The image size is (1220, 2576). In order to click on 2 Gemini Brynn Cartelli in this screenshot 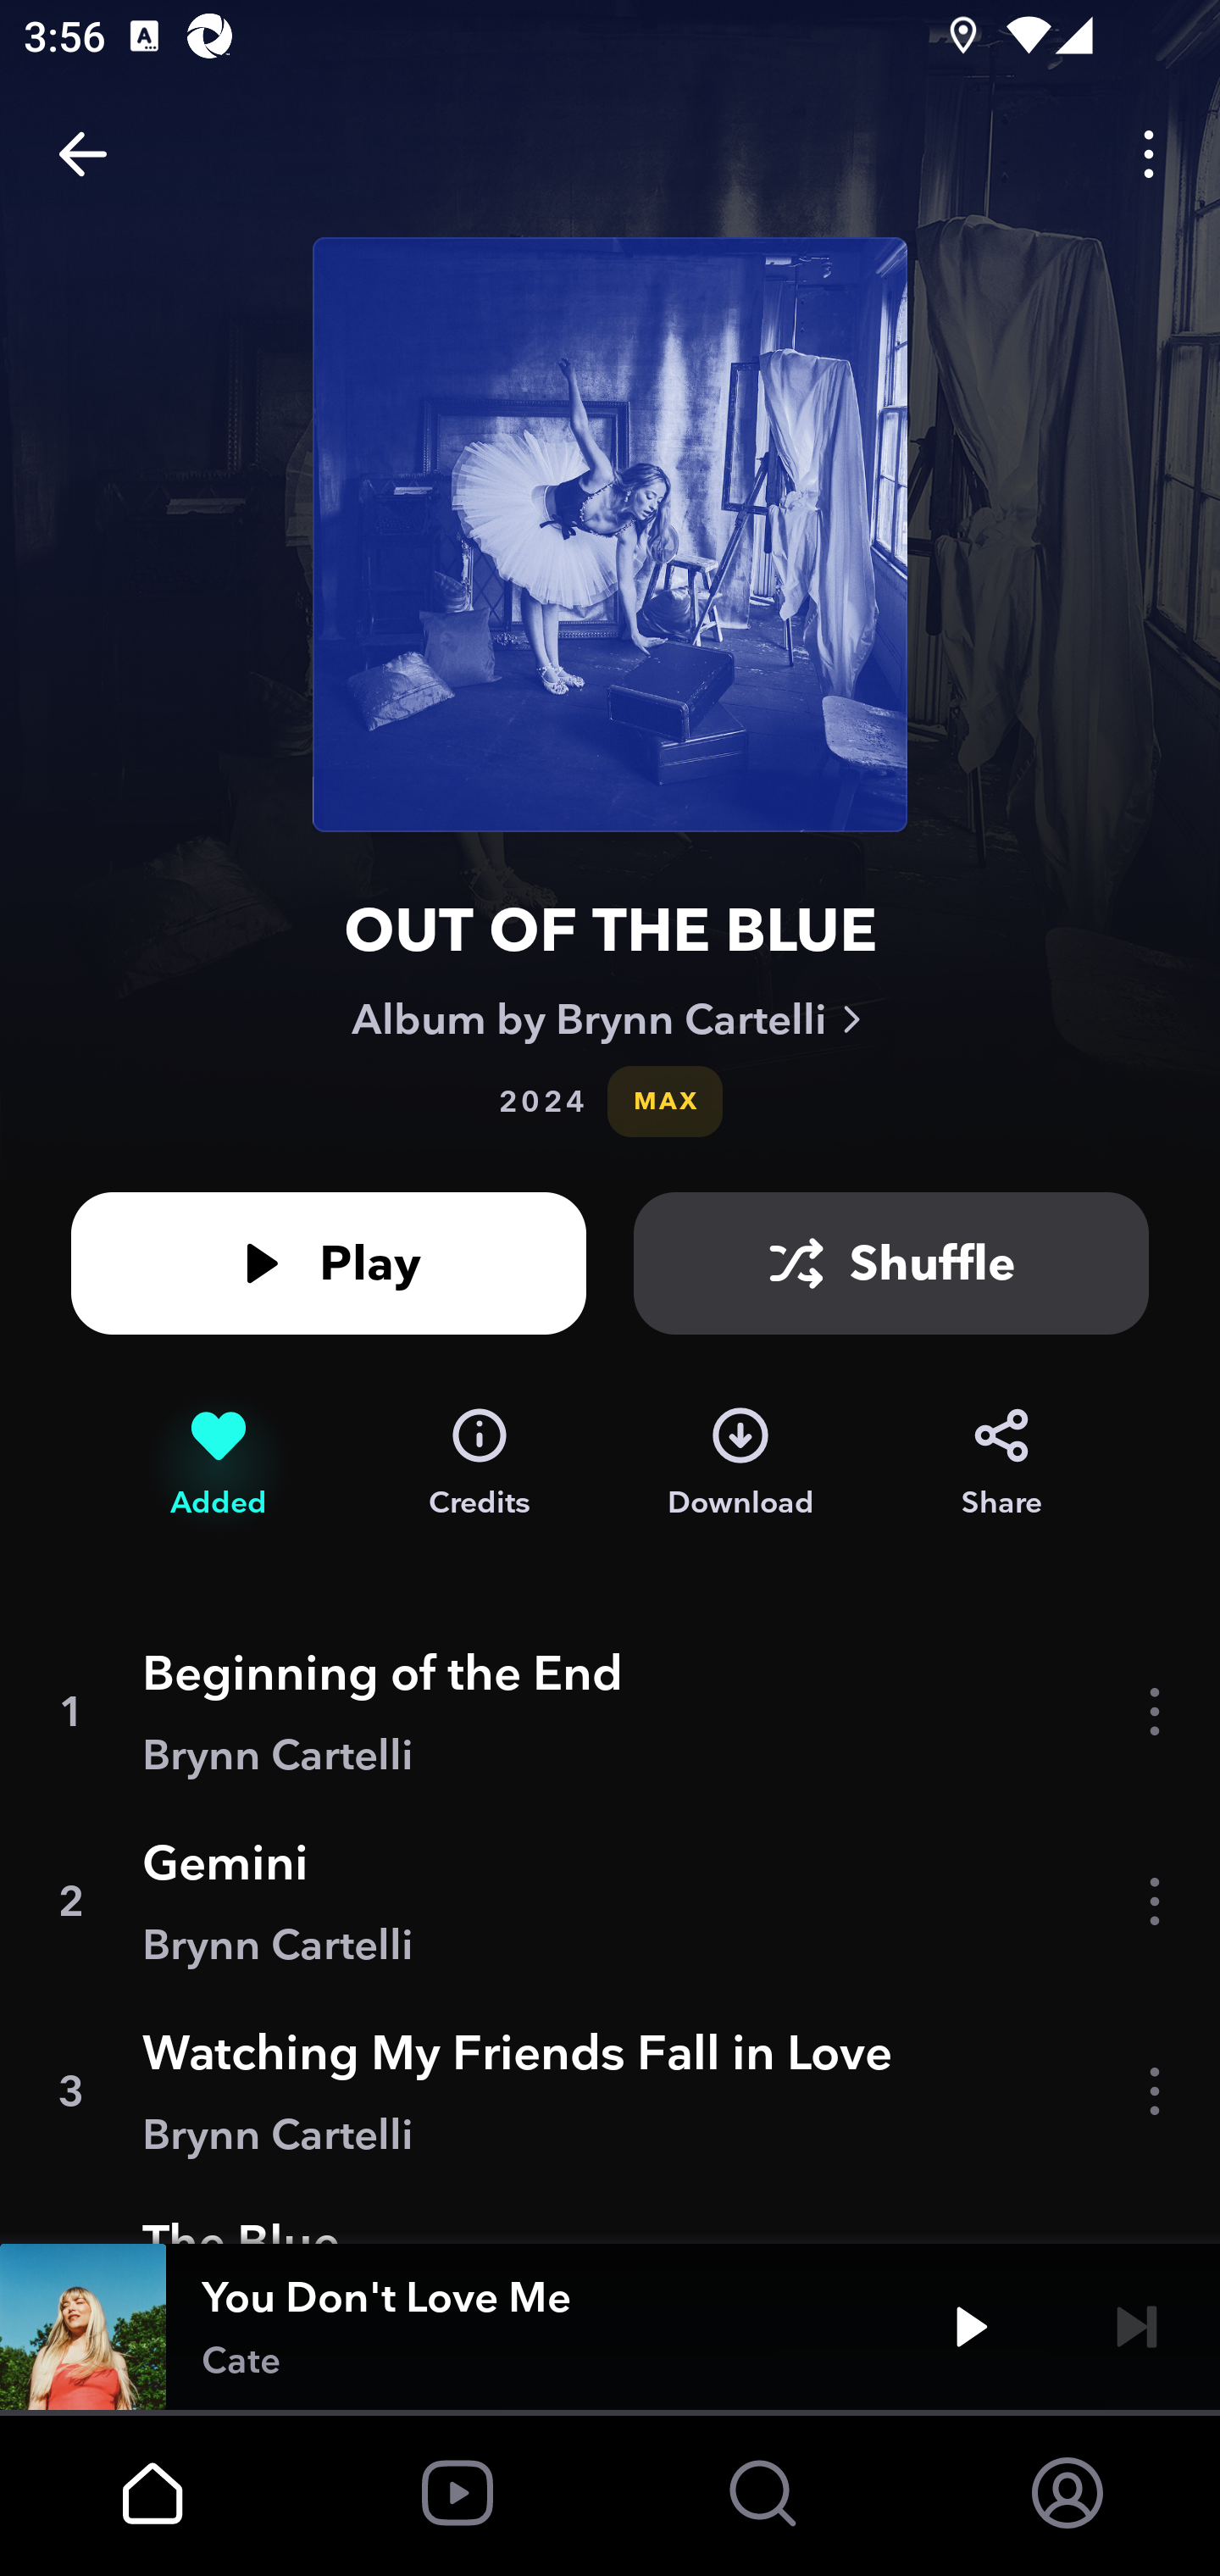, I will do `click(610, 1901)`.